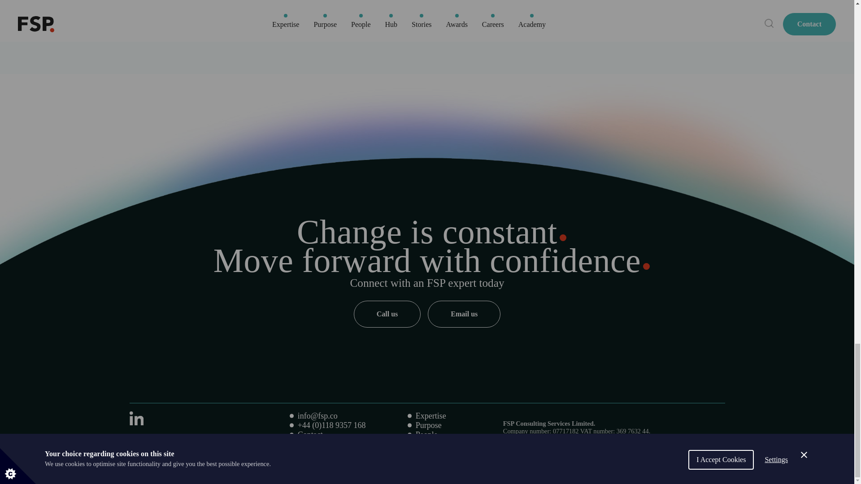 This screenshot has width=861, height=484. I want to click on Contact, so click(310, 435).